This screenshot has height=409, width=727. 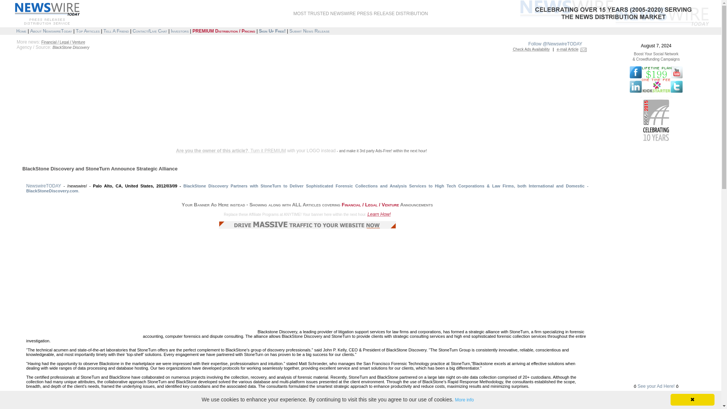 I want to click on Advertisement, so click(x=150, y=123).